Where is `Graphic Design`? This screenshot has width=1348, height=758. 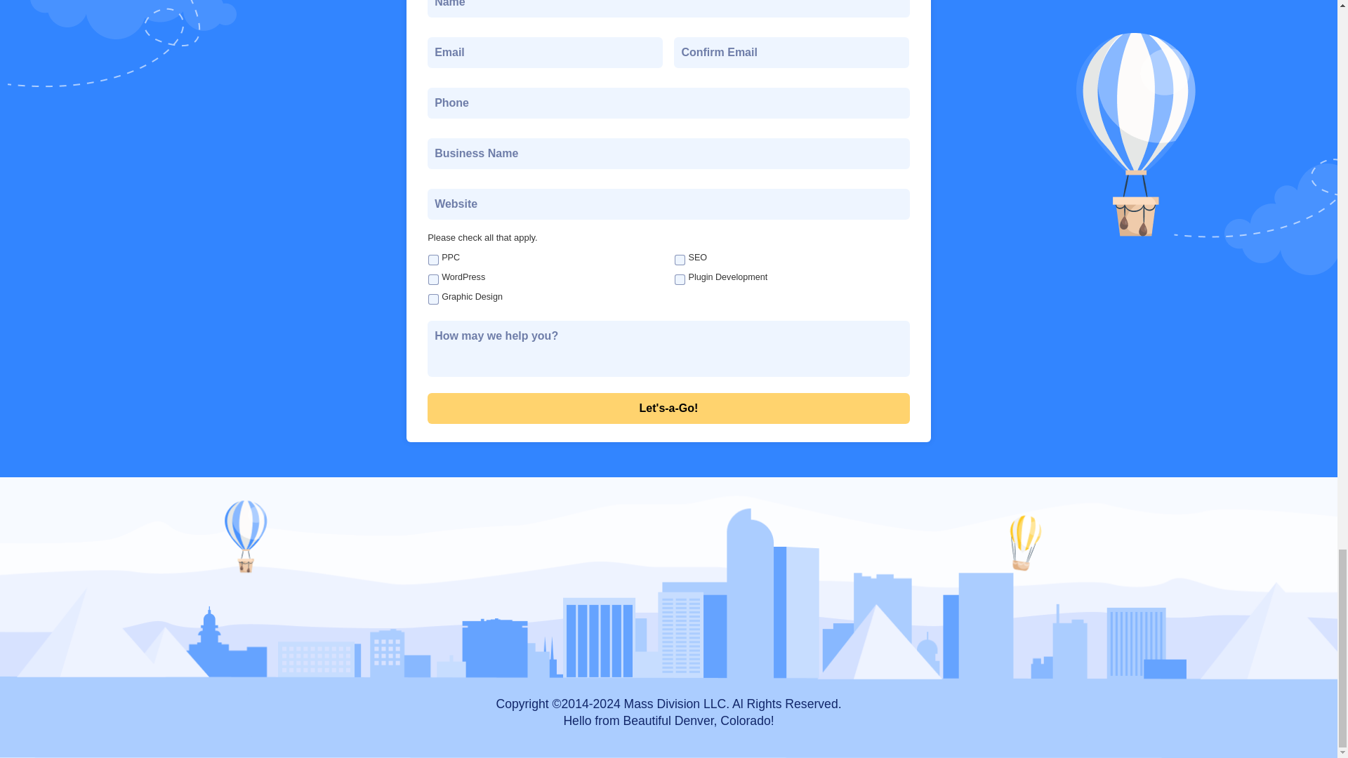
Graphic Design is located at coordinates (434, 299).